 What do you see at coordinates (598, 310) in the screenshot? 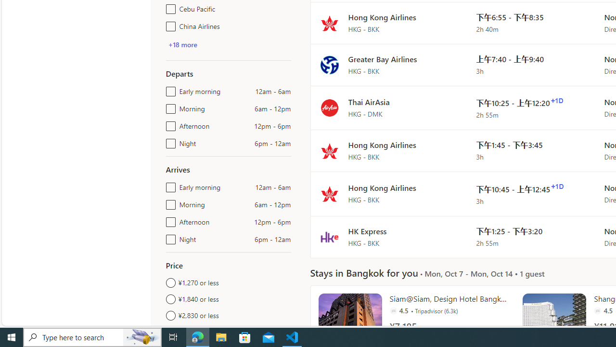
I see `Tripadvisor` at bounding box center [598, 310].